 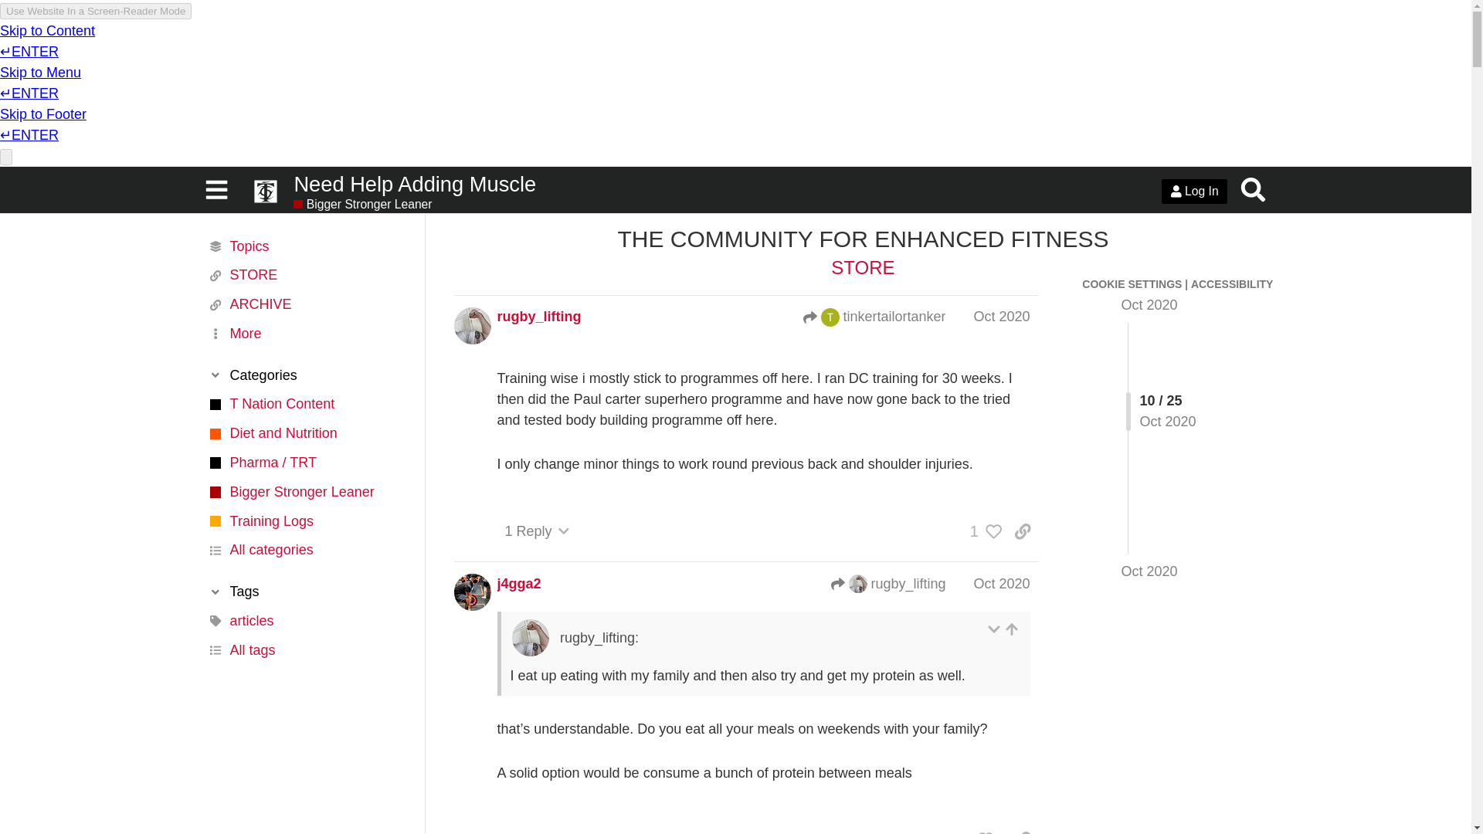 What do you see at coordinates (830, 317) in the screenshot?
I see `tinkertailortanker` at bounding box center [830, 317].